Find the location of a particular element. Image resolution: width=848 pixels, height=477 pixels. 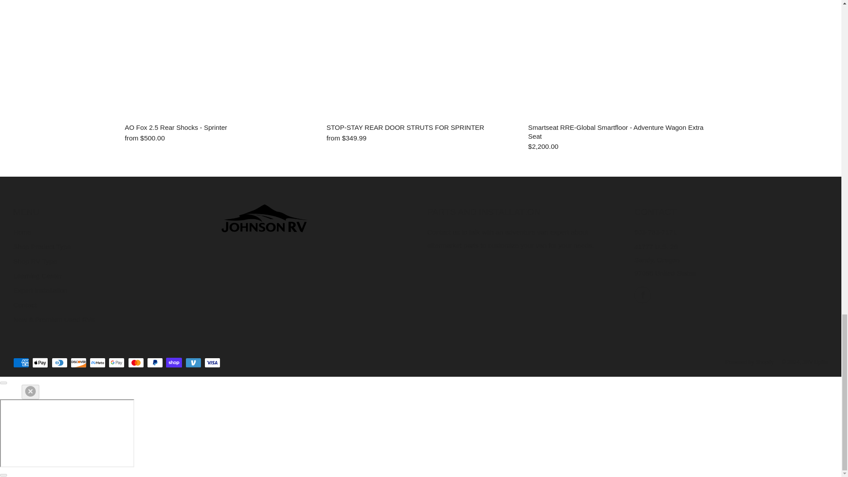

AO Fox 2.5 Rear Shocks - Sprinter is located at coordinates (219, 127).